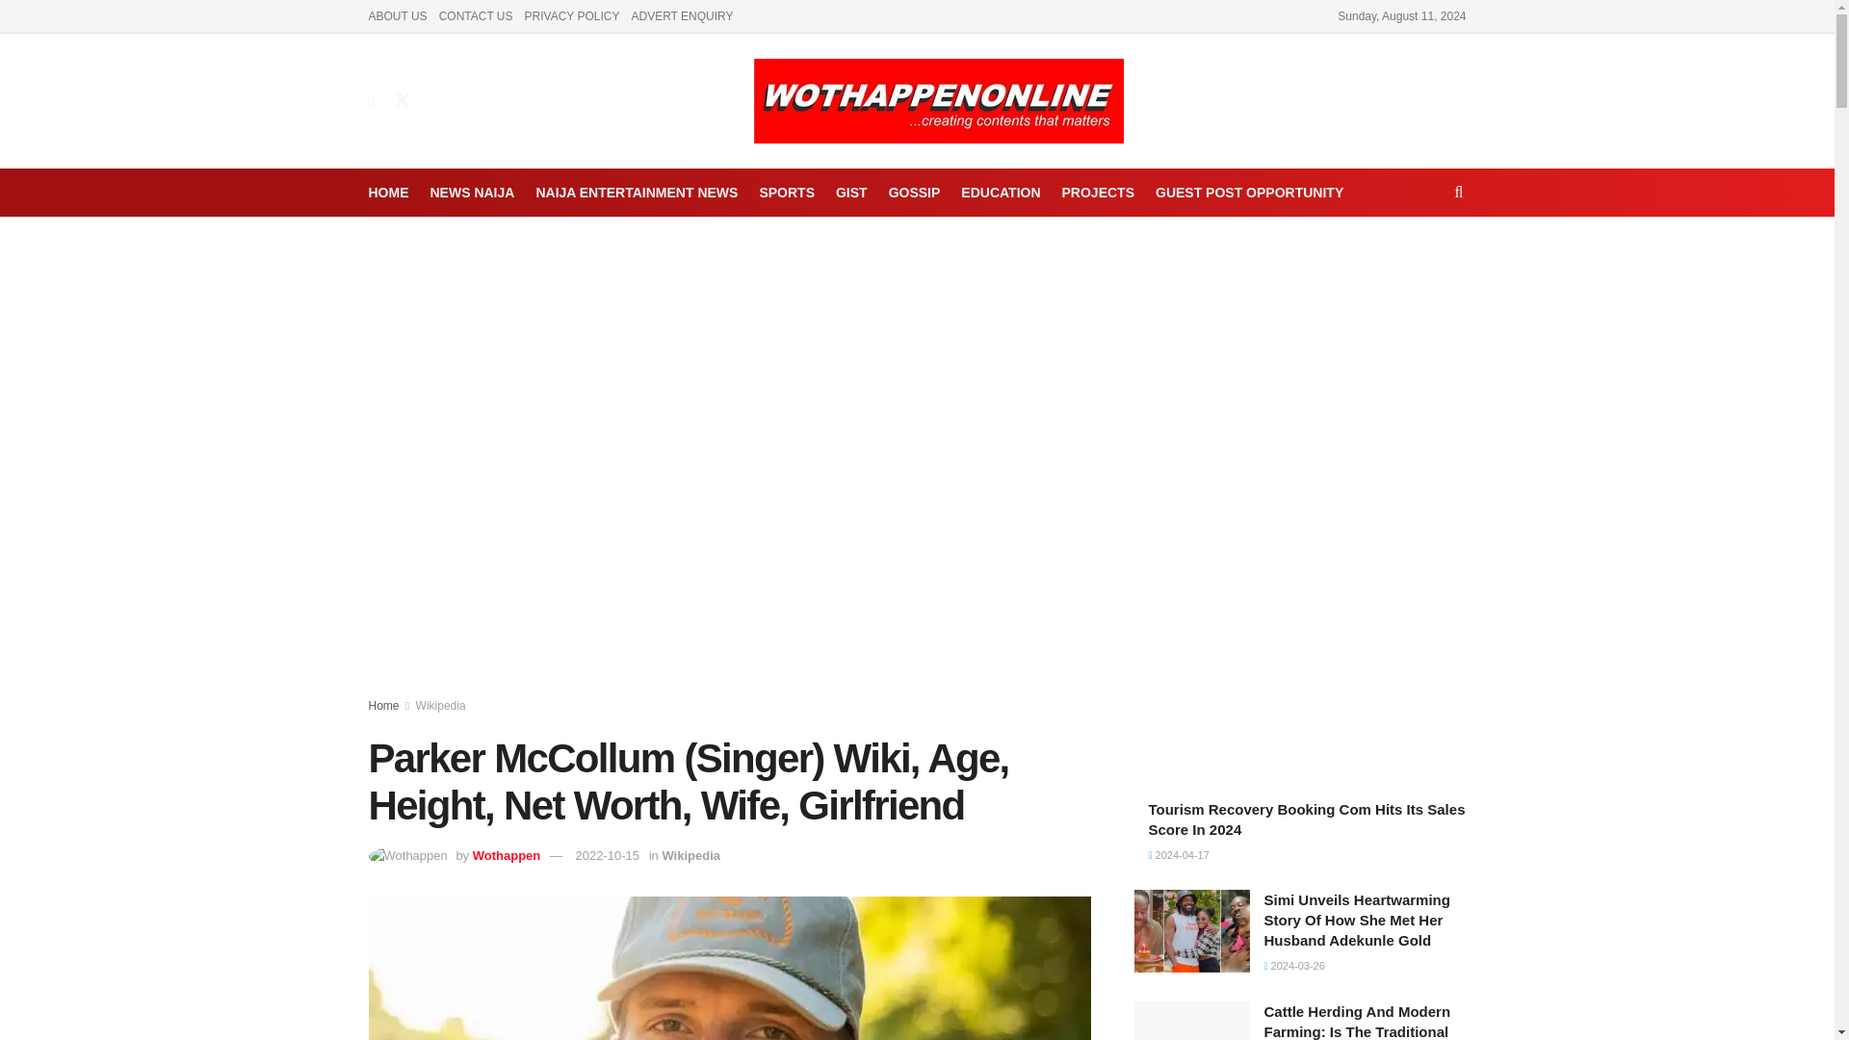 This screenshot has width=1849, height=1040. Describe the element at coordinates (572, 15) in the screenshot. I see `PRIVACY POLICY` at that location.